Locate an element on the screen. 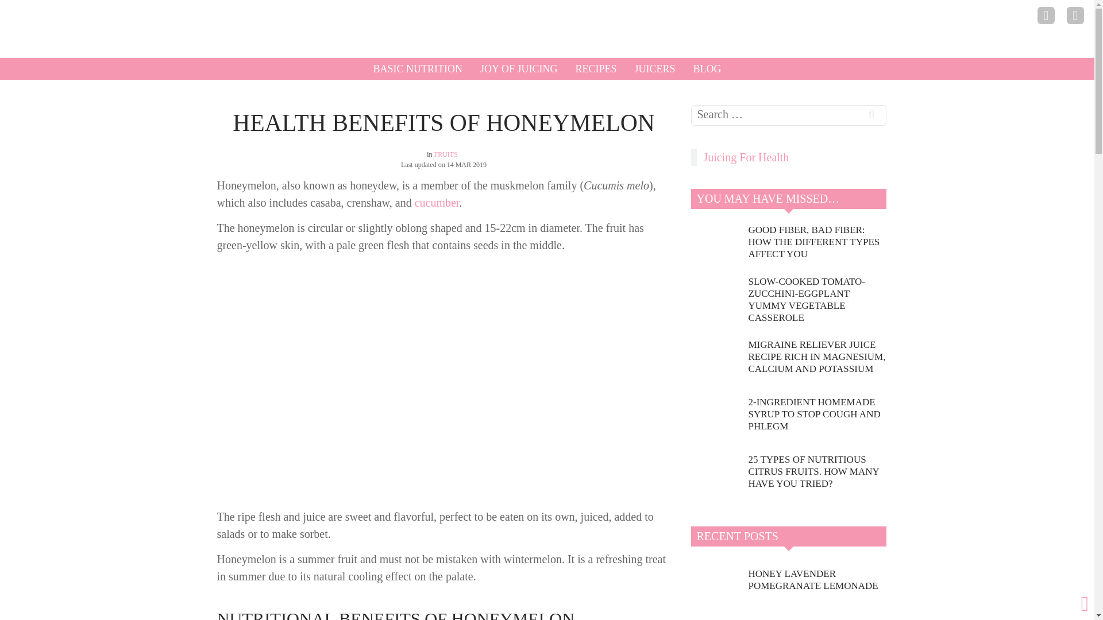 The width and height of the screenshot is (1103, 620). BASIC NUTRITION is located at coordinates (418, 69).